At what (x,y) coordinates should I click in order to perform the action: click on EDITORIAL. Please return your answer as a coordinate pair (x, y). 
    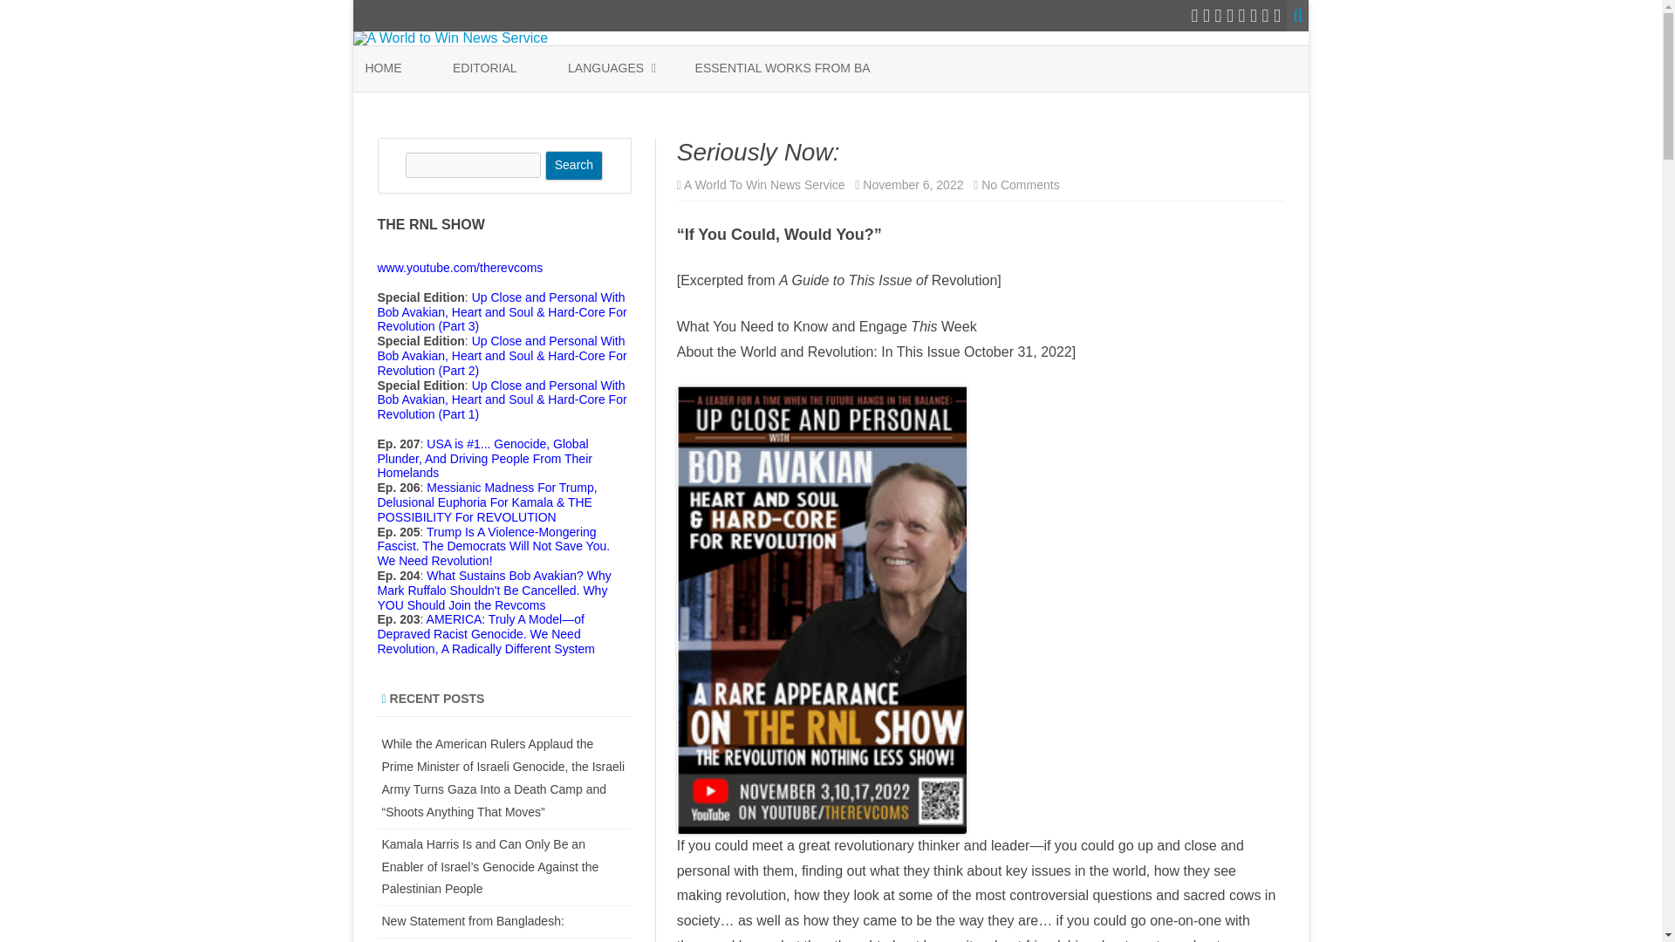
    Looking at the image, I should click on (485, 68).